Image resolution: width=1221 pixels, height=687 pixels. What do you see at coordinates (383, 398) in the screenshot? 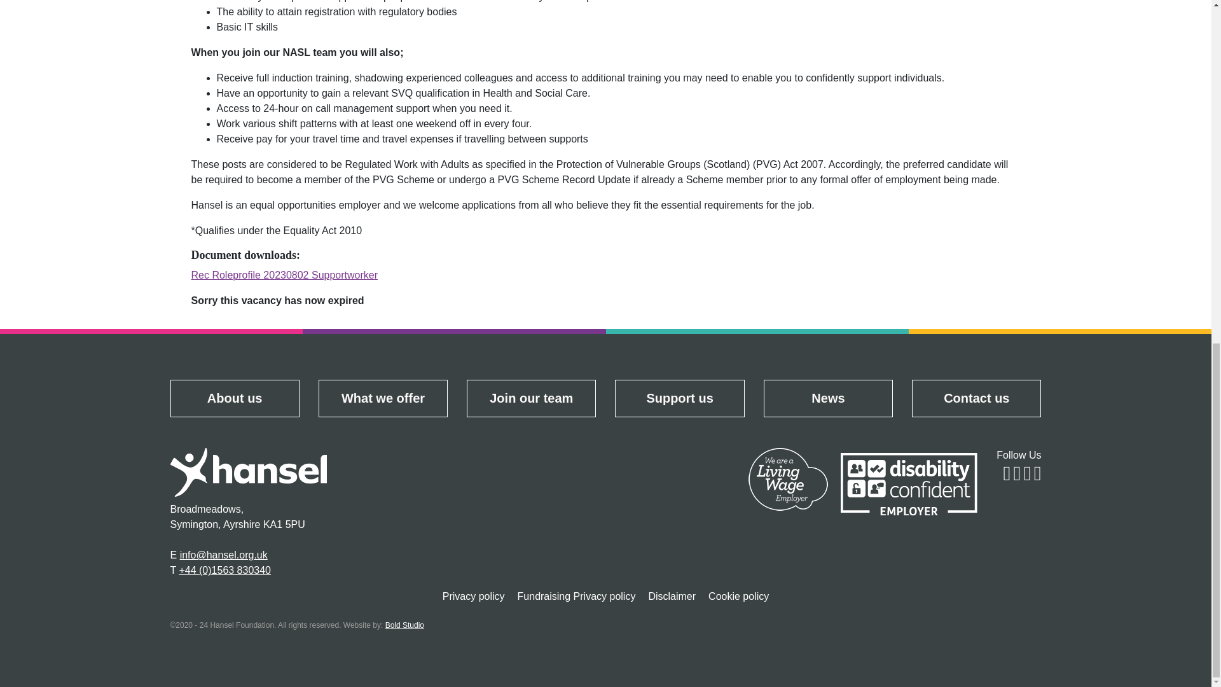
I see `What we offer` at bounding box center [383, 398].